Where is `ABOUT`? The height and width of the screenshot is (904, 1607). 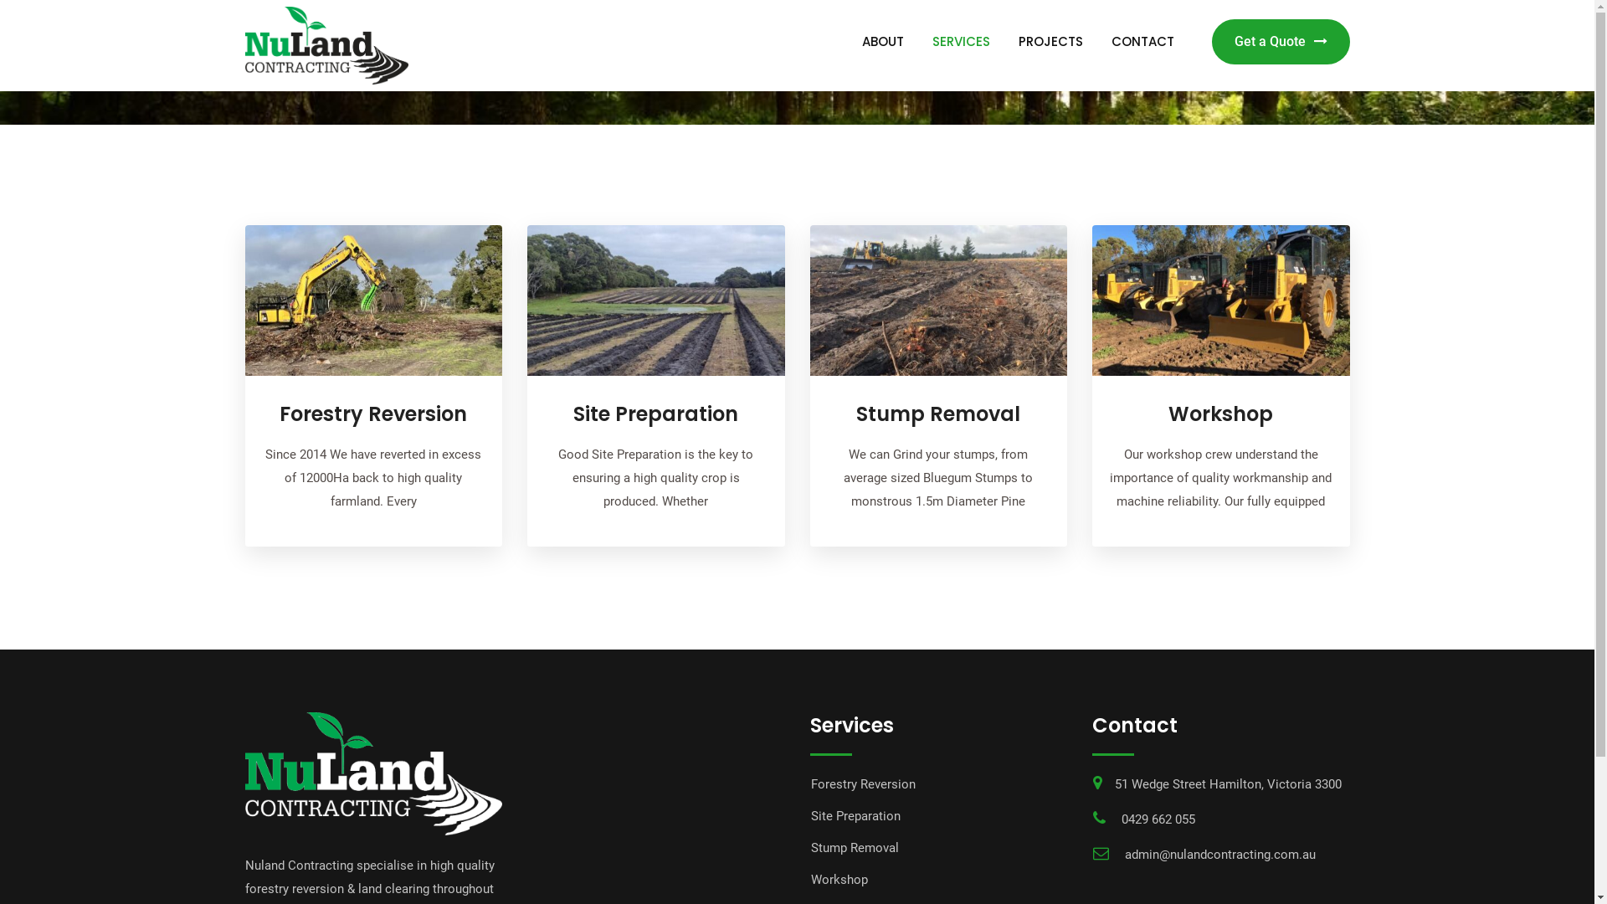 ABOUT is located at coordinates (882, 42).